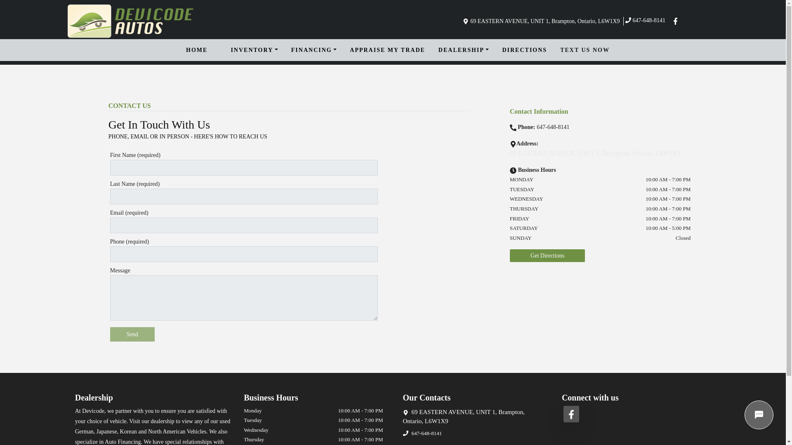 This screenshot has width=792, height=445. What do you see at coordinates (388, 50) in the screenshot?
I see `APPRAISE MY TRADE` at bounding box center [388, 50].